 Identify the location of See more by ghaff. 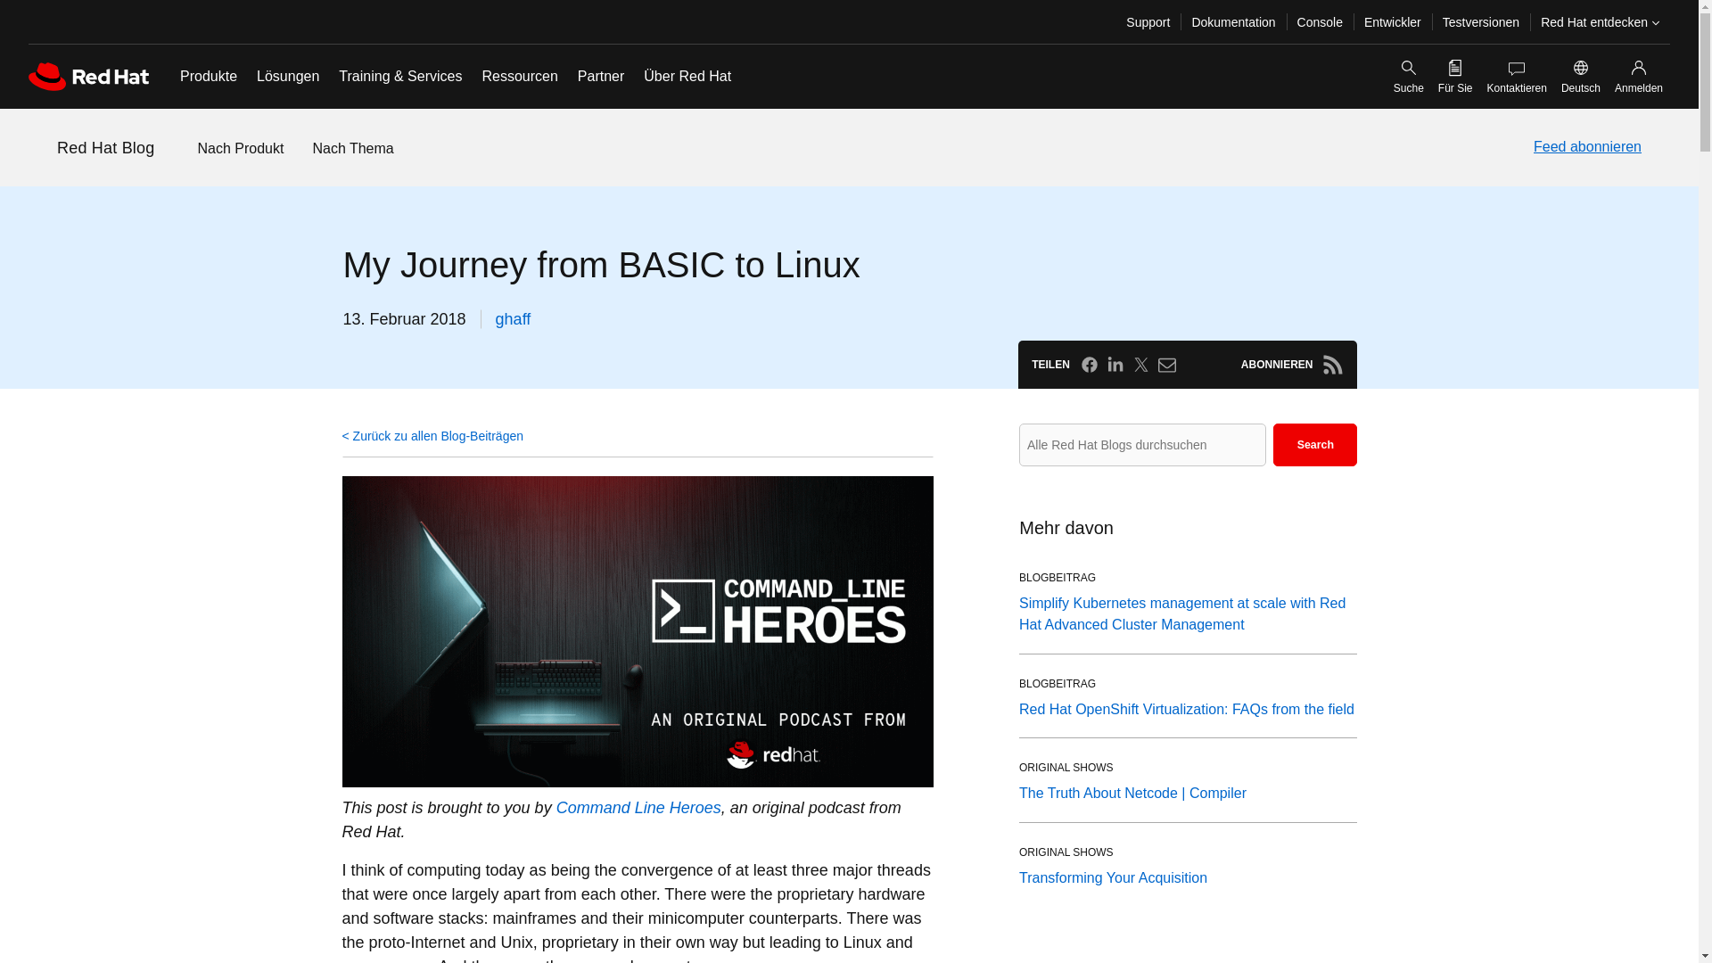
(514, 319).